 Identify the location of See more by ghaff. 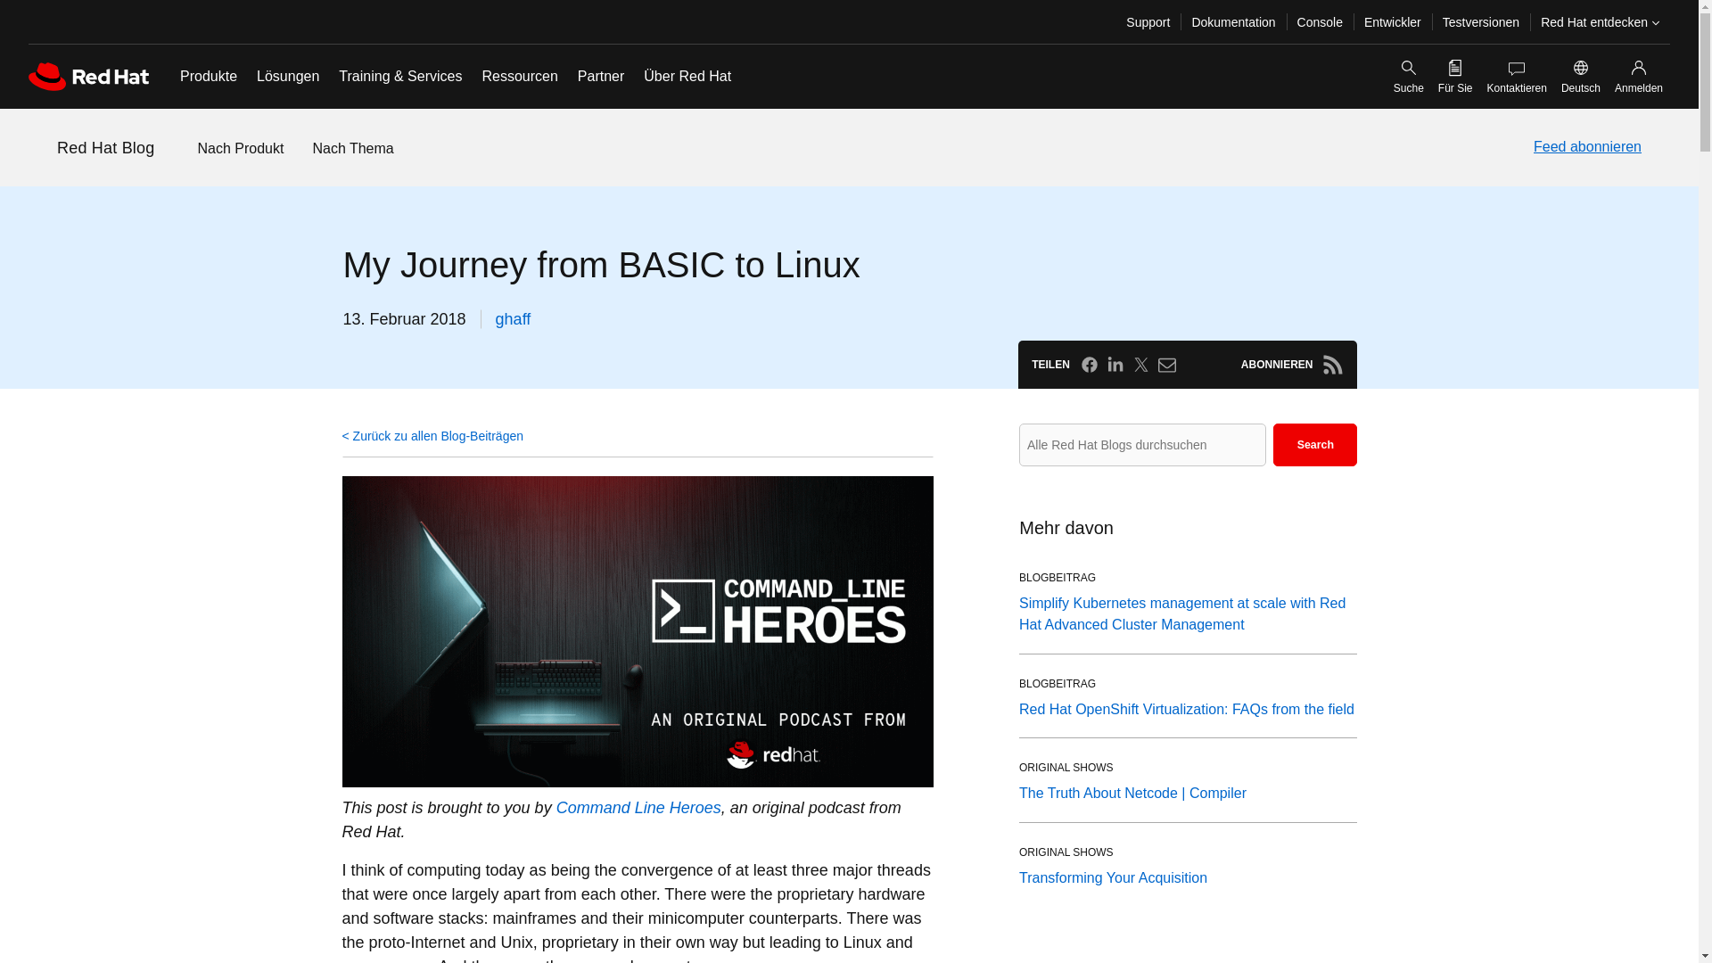
(514, 319).